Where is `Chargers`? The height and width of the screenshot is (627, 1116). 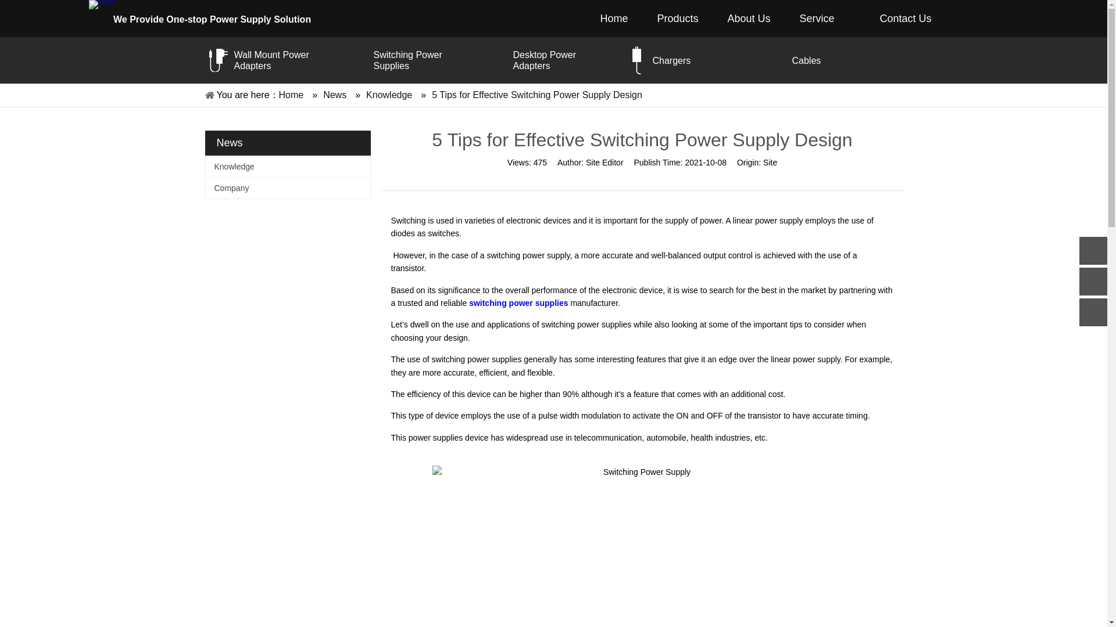
Chargers is located at coordinates (703, 60).